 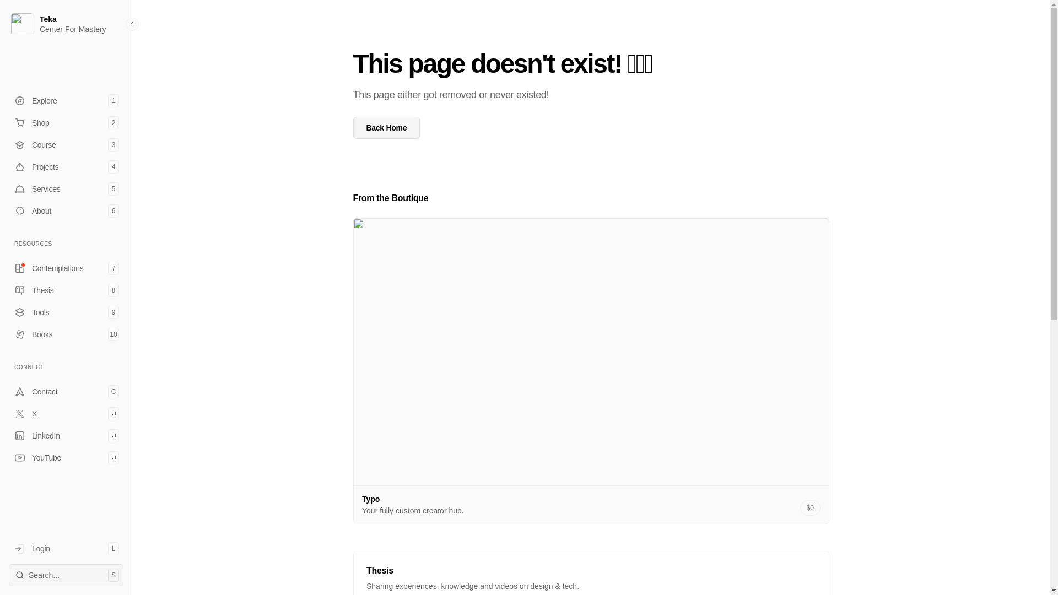 What do you see at coordinates (66, 312) in the screenshot?
I see `YouTube` at bounding box center [66, 312].